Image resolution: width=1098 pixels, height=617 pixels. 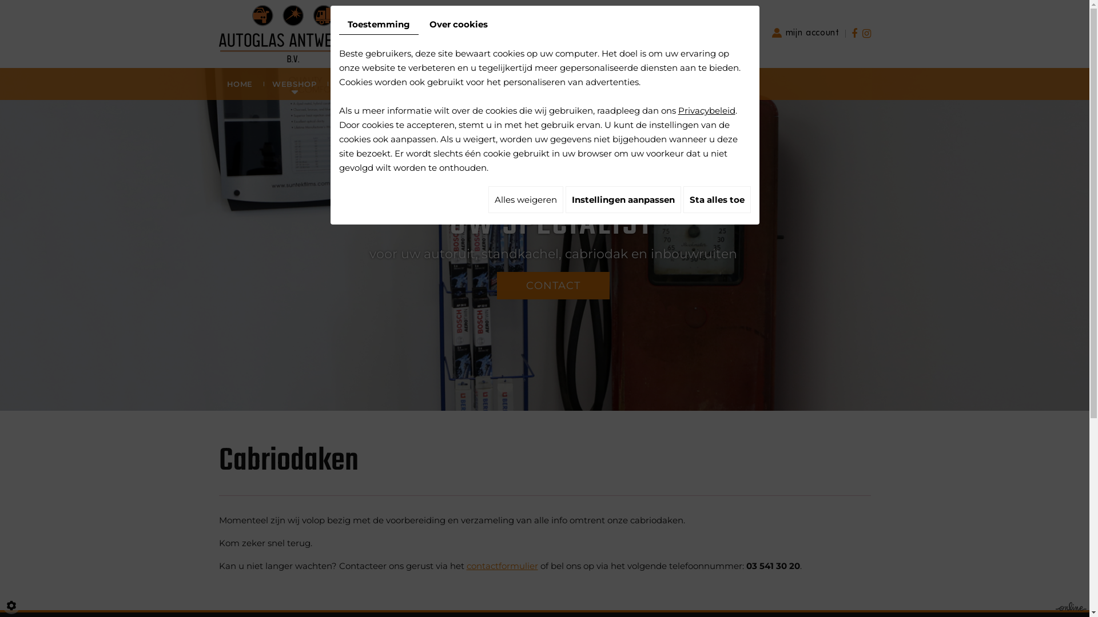 I want to click on Alles weigeren, so click(x=526, y=200).